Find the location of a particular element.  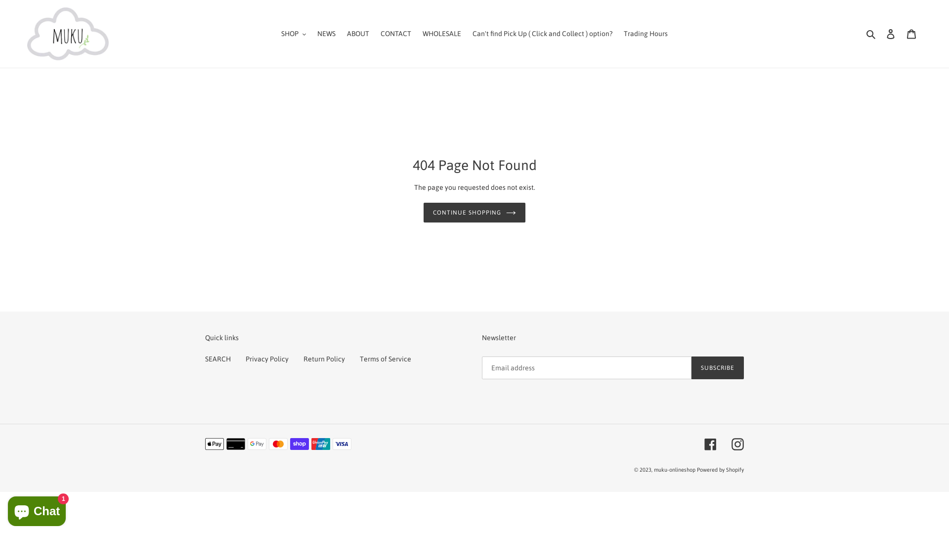

SUBSCRIBE is located at coordinates (718, 368).